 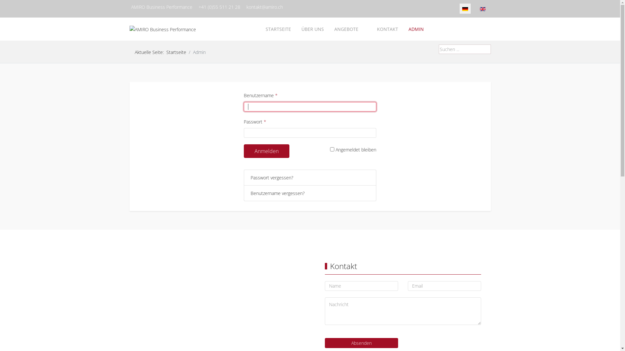 What do you see at coordinates (267, 151) in the screenshot?
I see `Anmelden` at bounding box center [267, 151].